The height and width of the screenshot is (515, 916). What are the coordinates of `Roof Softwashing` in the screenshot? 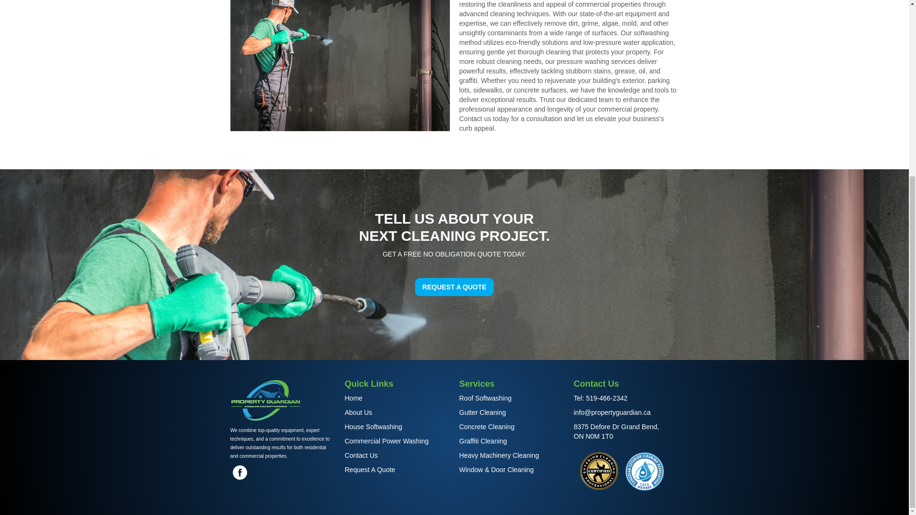 It's located at (511, 398).